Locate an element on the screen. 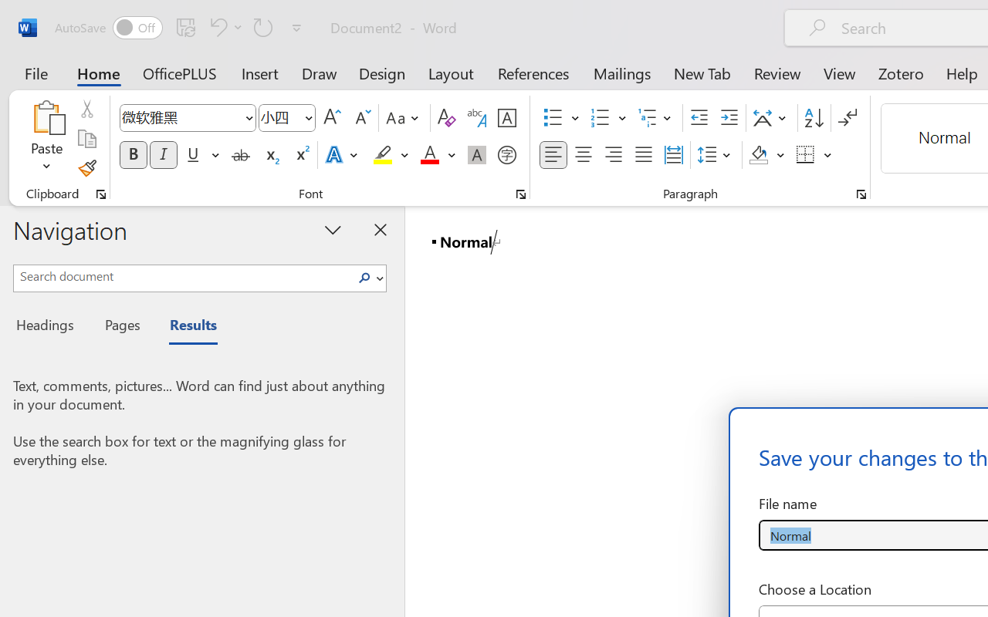 This screenshot has width=988, height=617. Clear Formatting is located at coordinates (446, 118).